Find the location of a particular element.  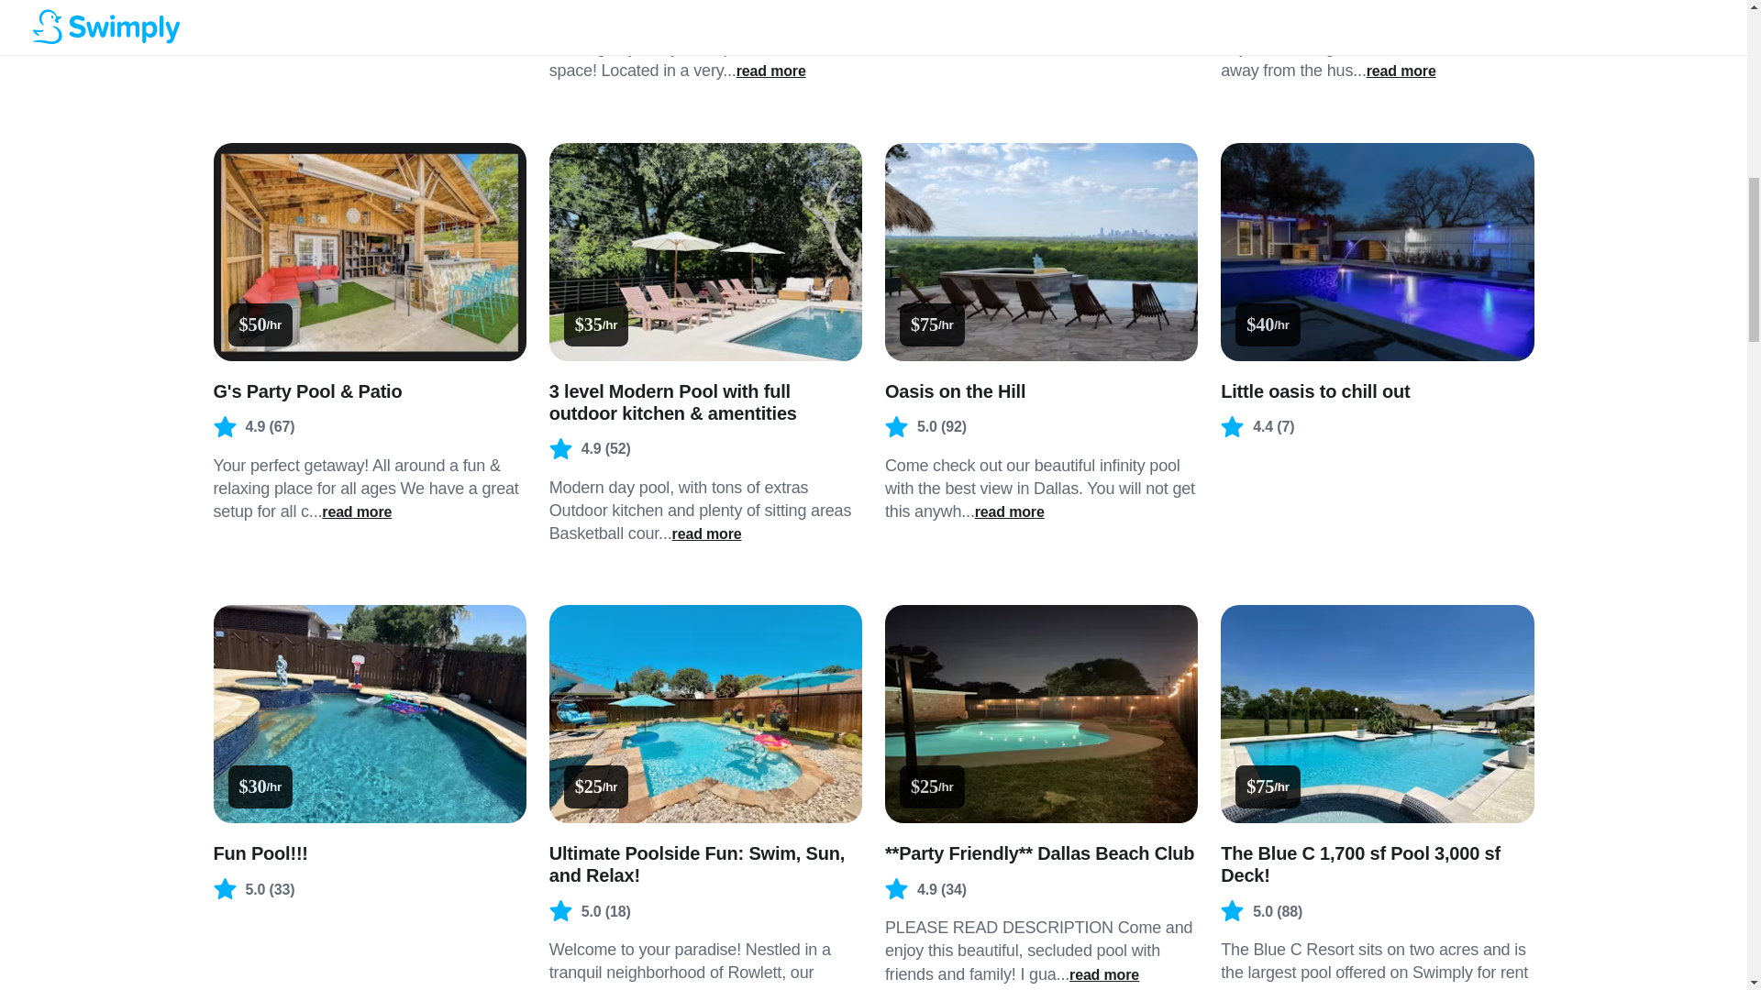

read more is located at coordinates (747, 988).